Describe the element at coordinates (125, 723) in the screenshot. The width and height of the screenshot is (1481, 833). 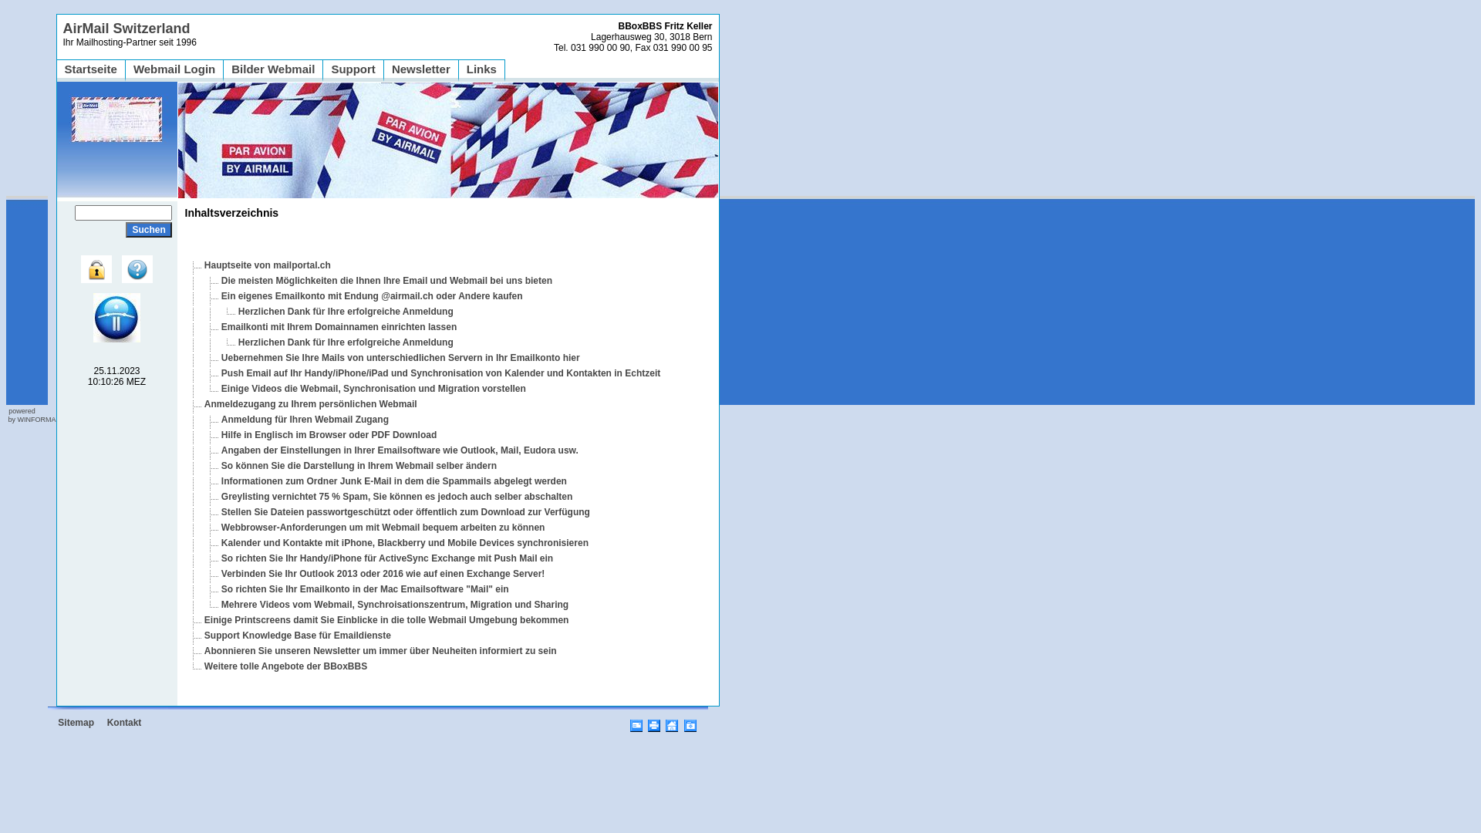
I see `Kontakt` at that location.